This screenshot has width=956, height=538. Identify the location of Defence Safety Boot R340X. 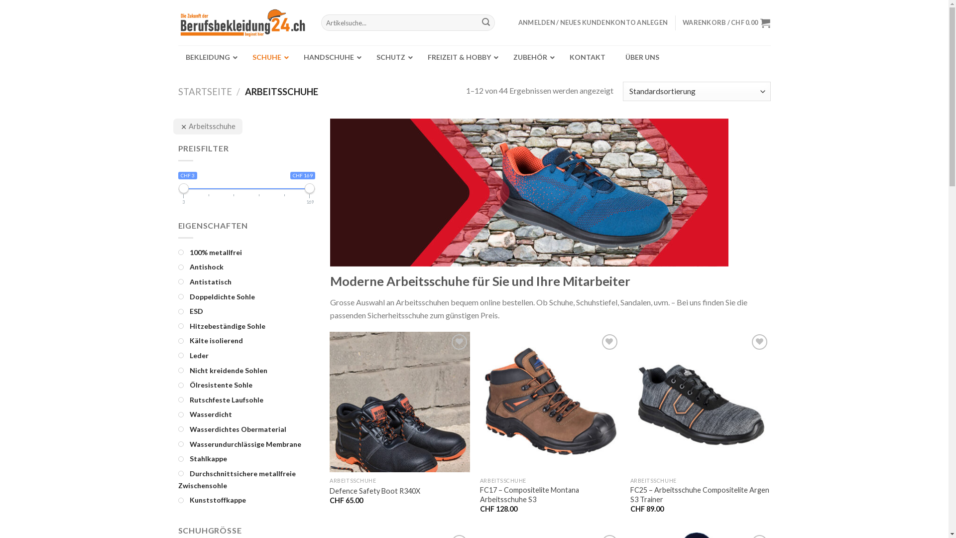
(375, 491).